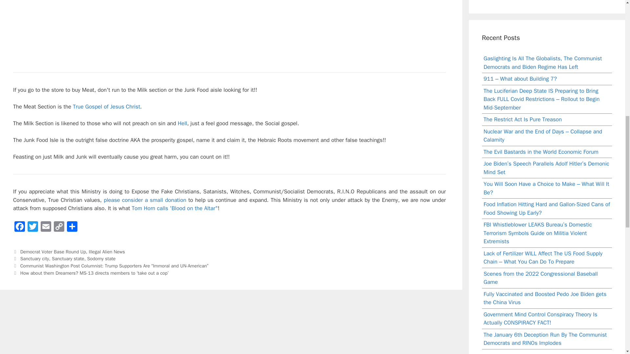  Describe the element at coordinates (53, 252) in the screenshot. I see `Democrat Voter Base Round Up` at that location.